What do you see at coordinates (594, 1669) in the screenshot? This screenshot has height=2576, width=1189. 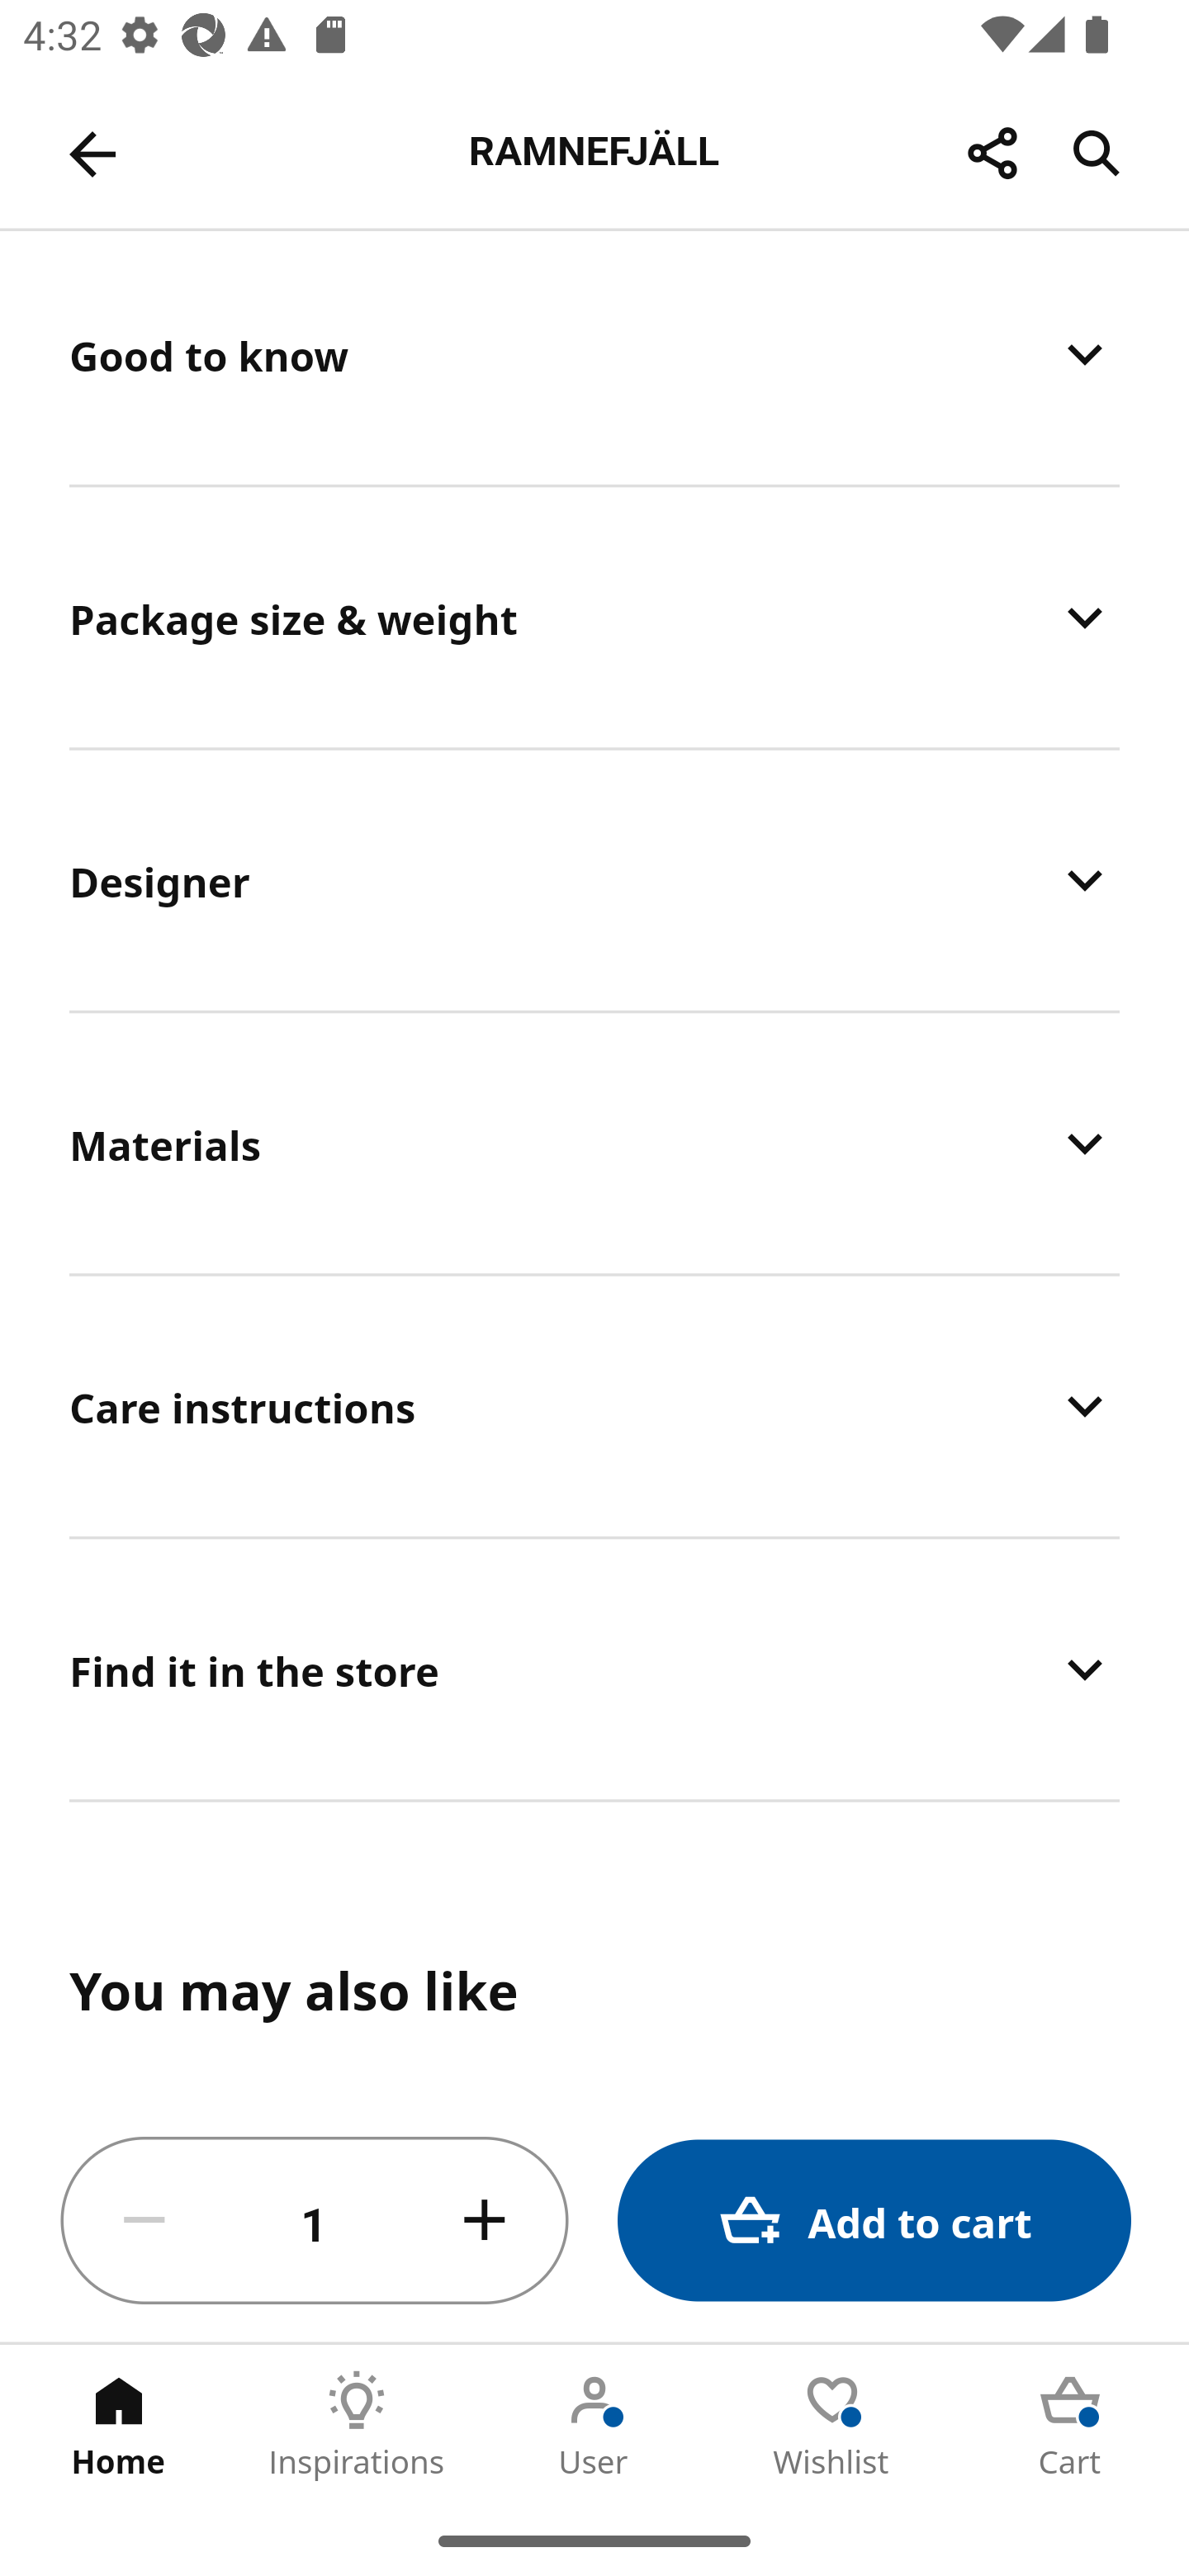 I see `Find it in the store` at bounding box center [594, 1669].